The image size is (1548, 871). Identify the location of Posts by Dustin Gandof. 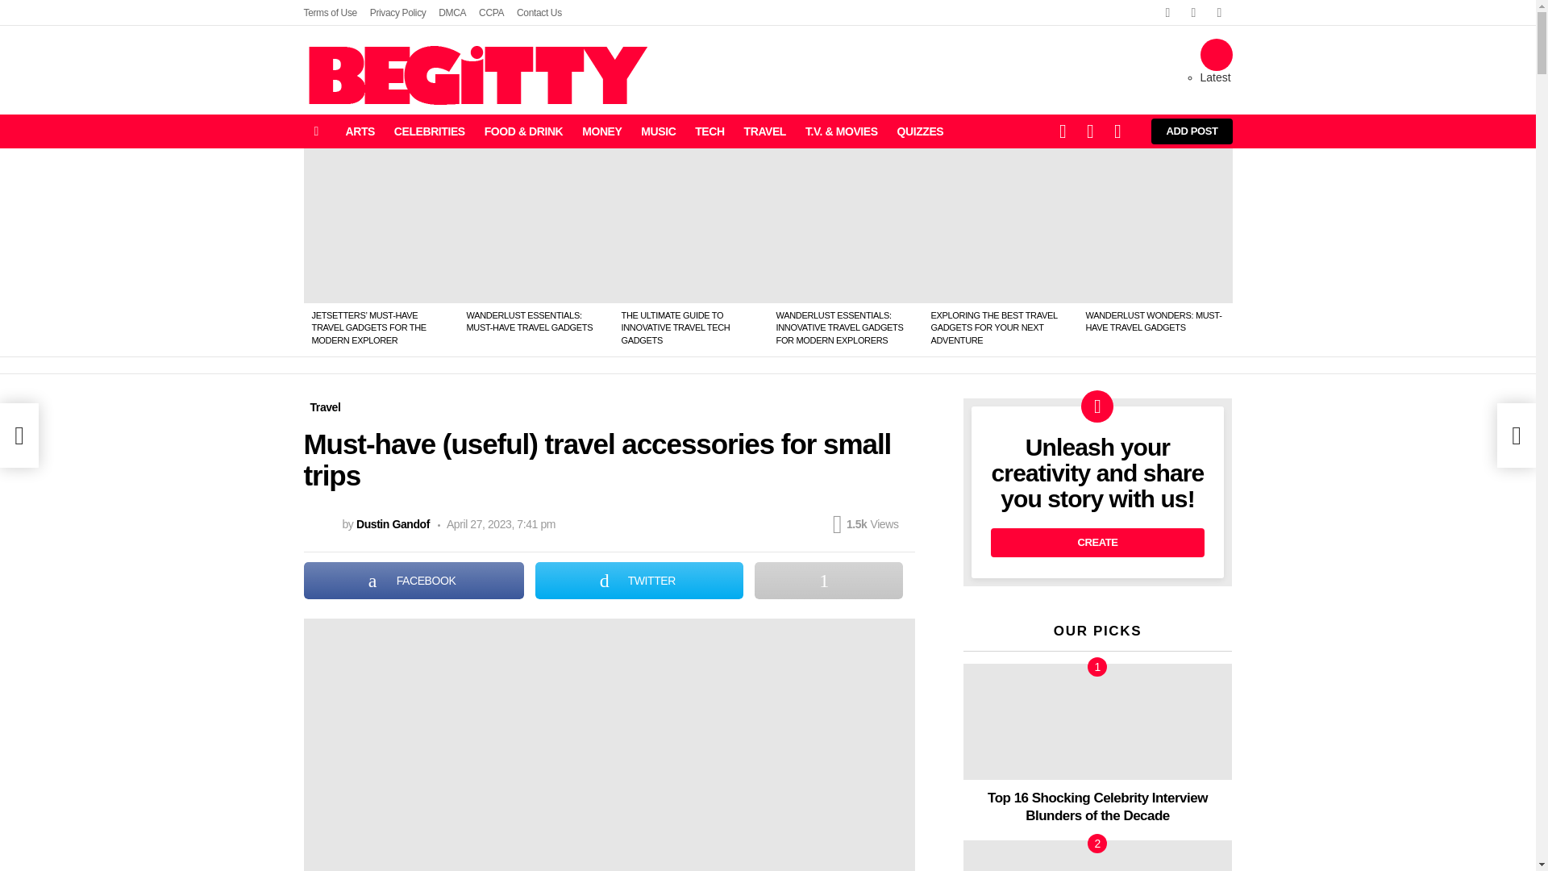
(393, 523).